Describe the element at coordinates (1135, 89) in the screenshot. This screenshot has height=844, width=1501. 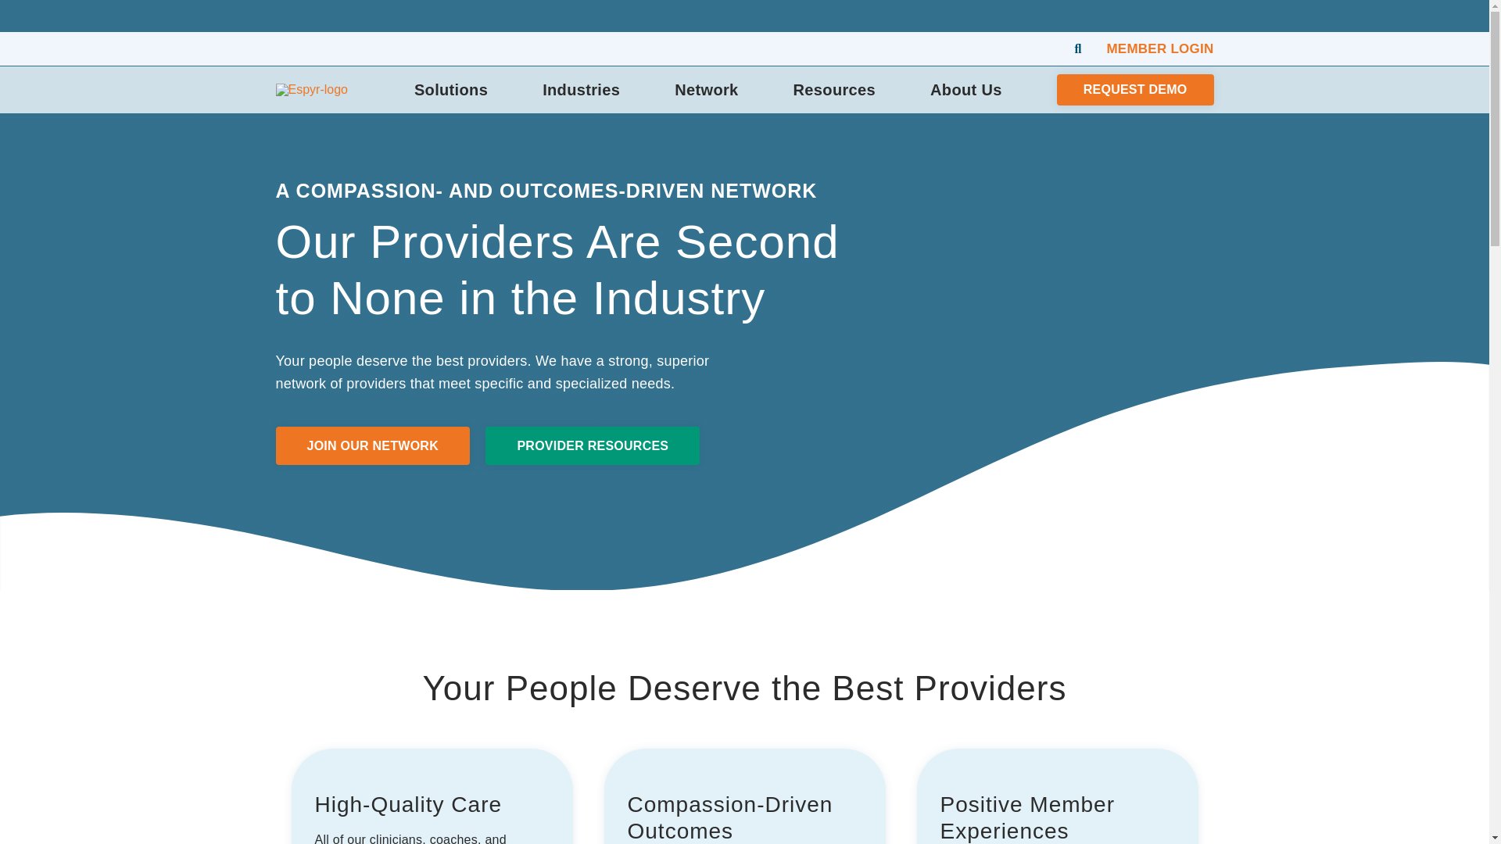
I see `REQUEST DEMO` at that location.